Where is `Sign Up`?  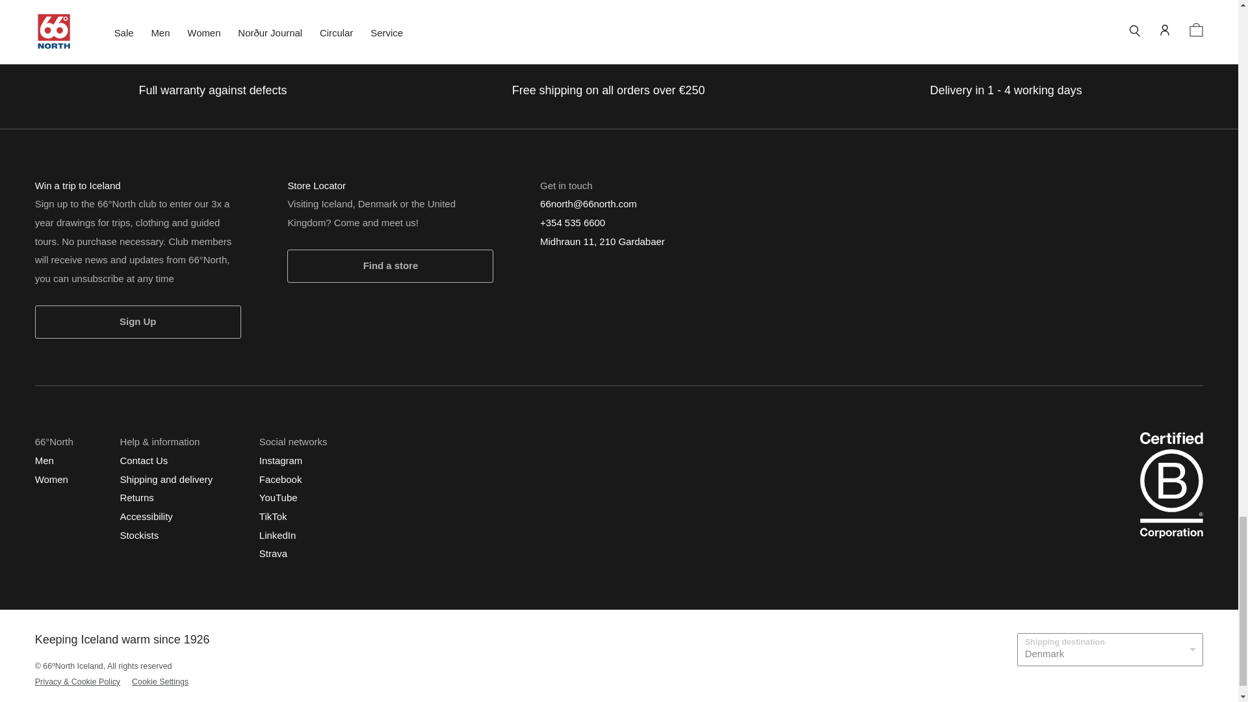 Sign Up is located at coordinates (138, 321).